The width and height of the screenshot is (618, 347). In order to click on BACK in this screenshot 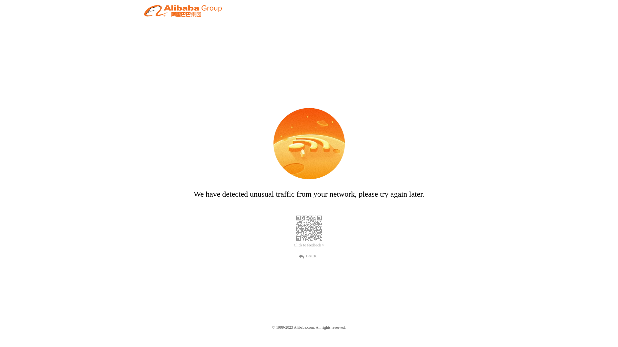, I will do `click(309, 256)`.